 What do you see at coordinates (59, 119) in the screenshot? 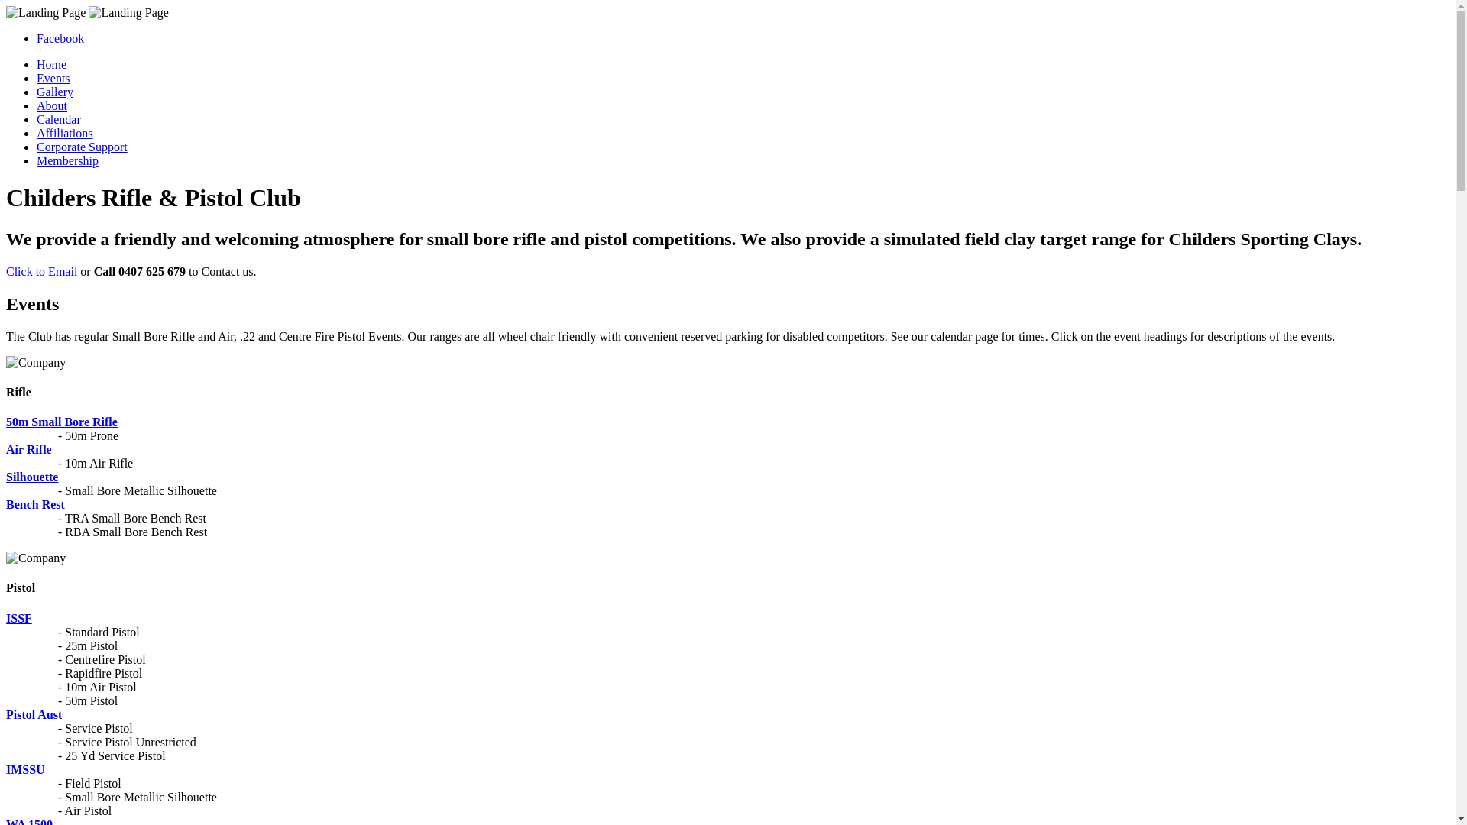
I see `Calendar` at bounding box center [59, 119].